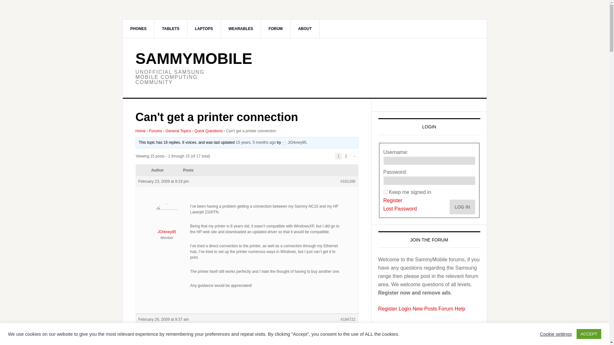 The width and height of the screenshot is (614, 345). I want to click on General Topics, so click(178, 131).